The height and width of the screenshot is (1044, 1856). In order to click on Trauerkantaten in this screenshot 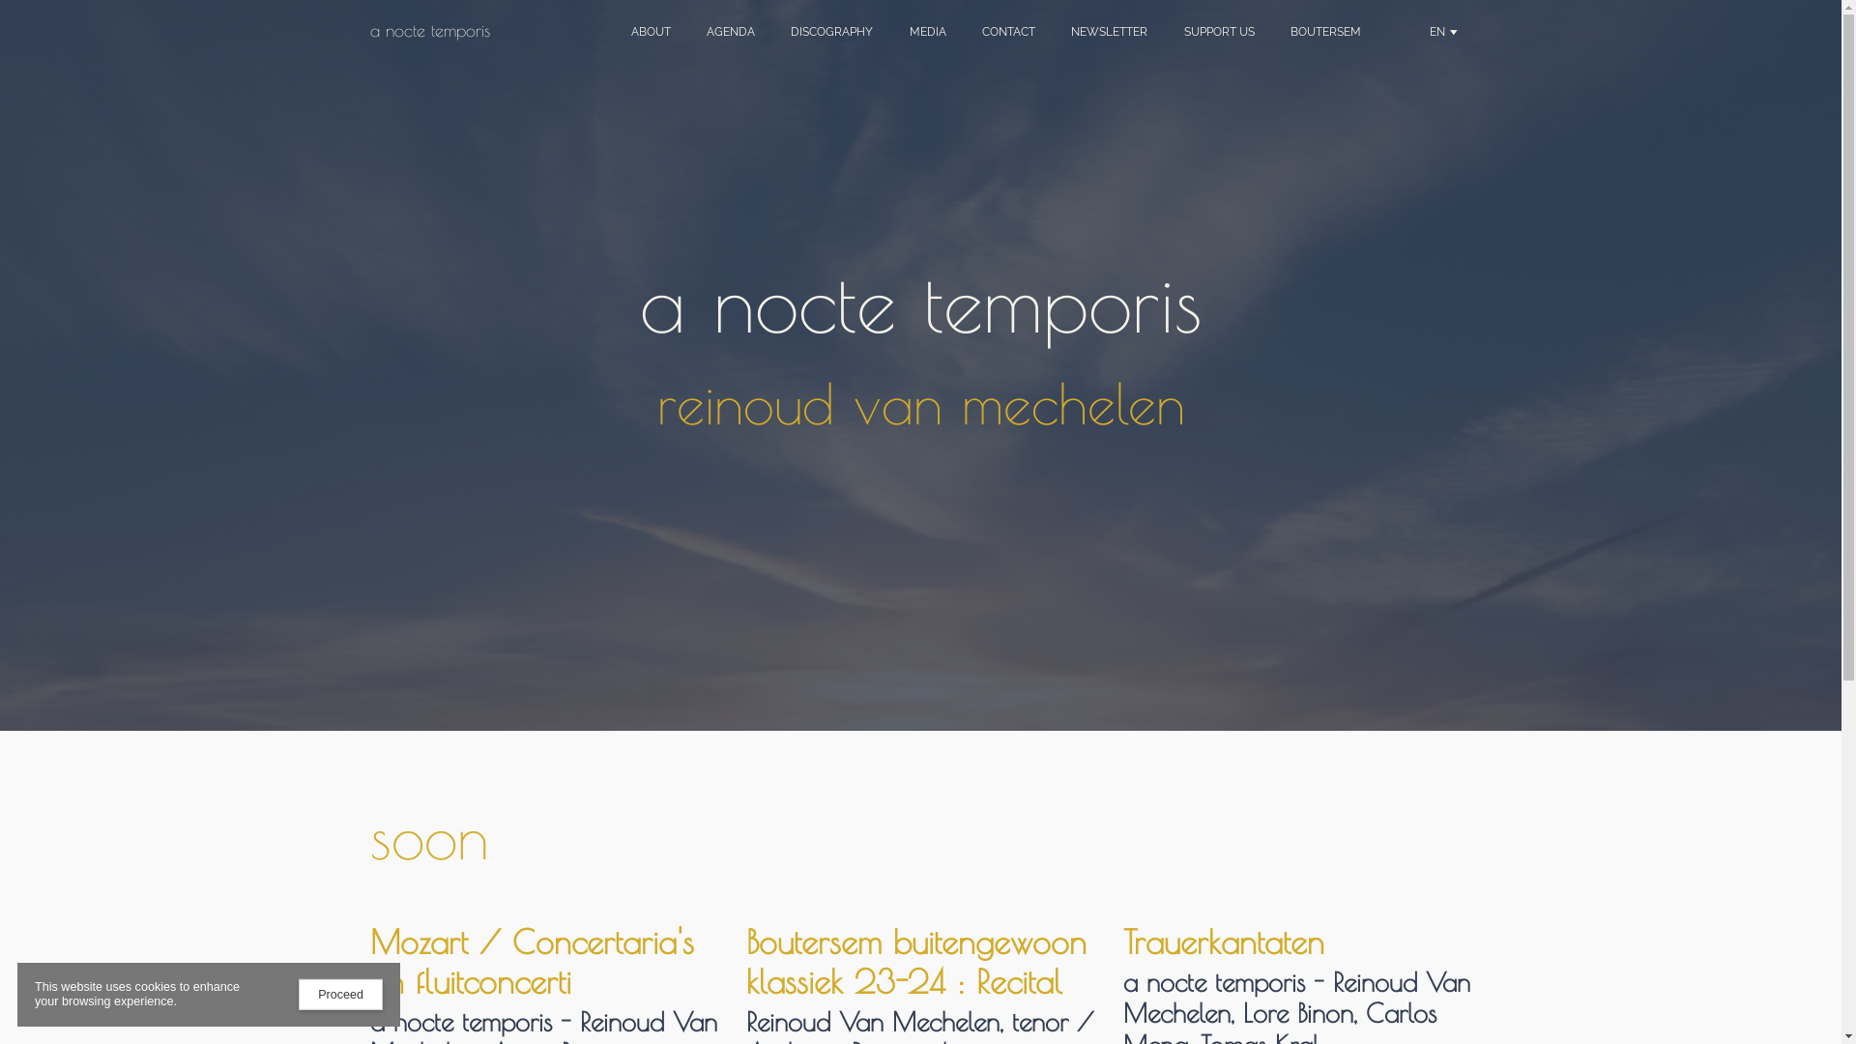, I will do `click(1224, 942)`.